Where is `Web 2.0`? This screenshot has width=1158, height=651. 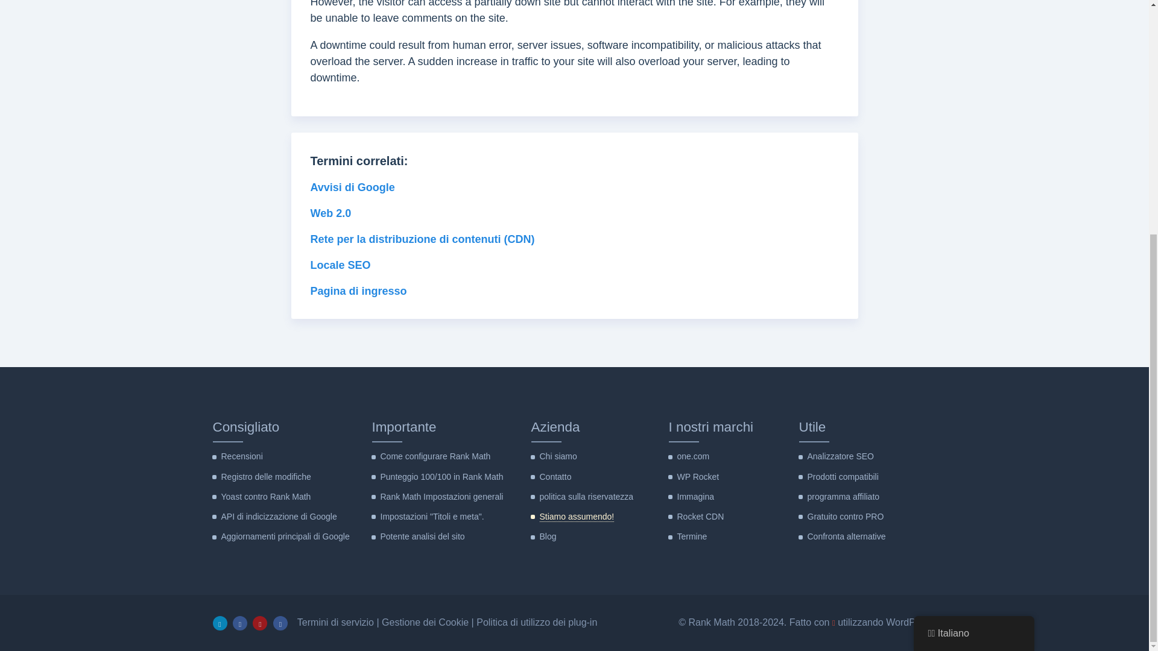
Web 2.0 is located at coordinates (331, 213).